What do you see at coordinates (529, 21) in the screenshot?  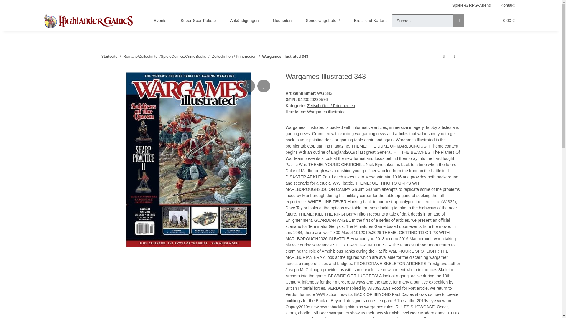 I see `Games Workshop` at bounding box center [529, 21].